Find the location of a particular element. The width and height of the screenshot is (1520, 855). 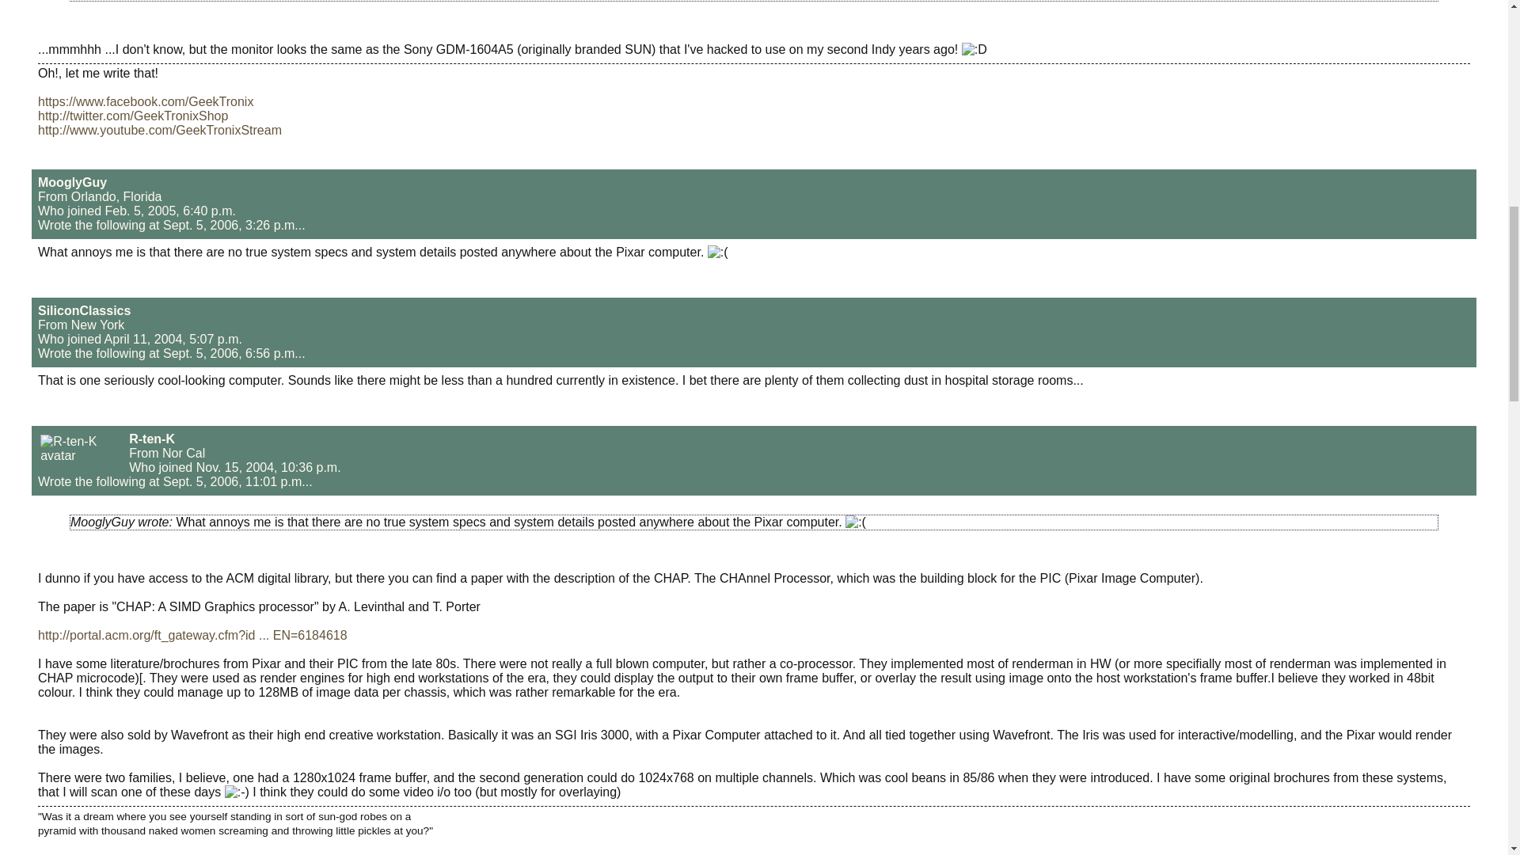

SiliconClassics is located at coordinates (84, 310).